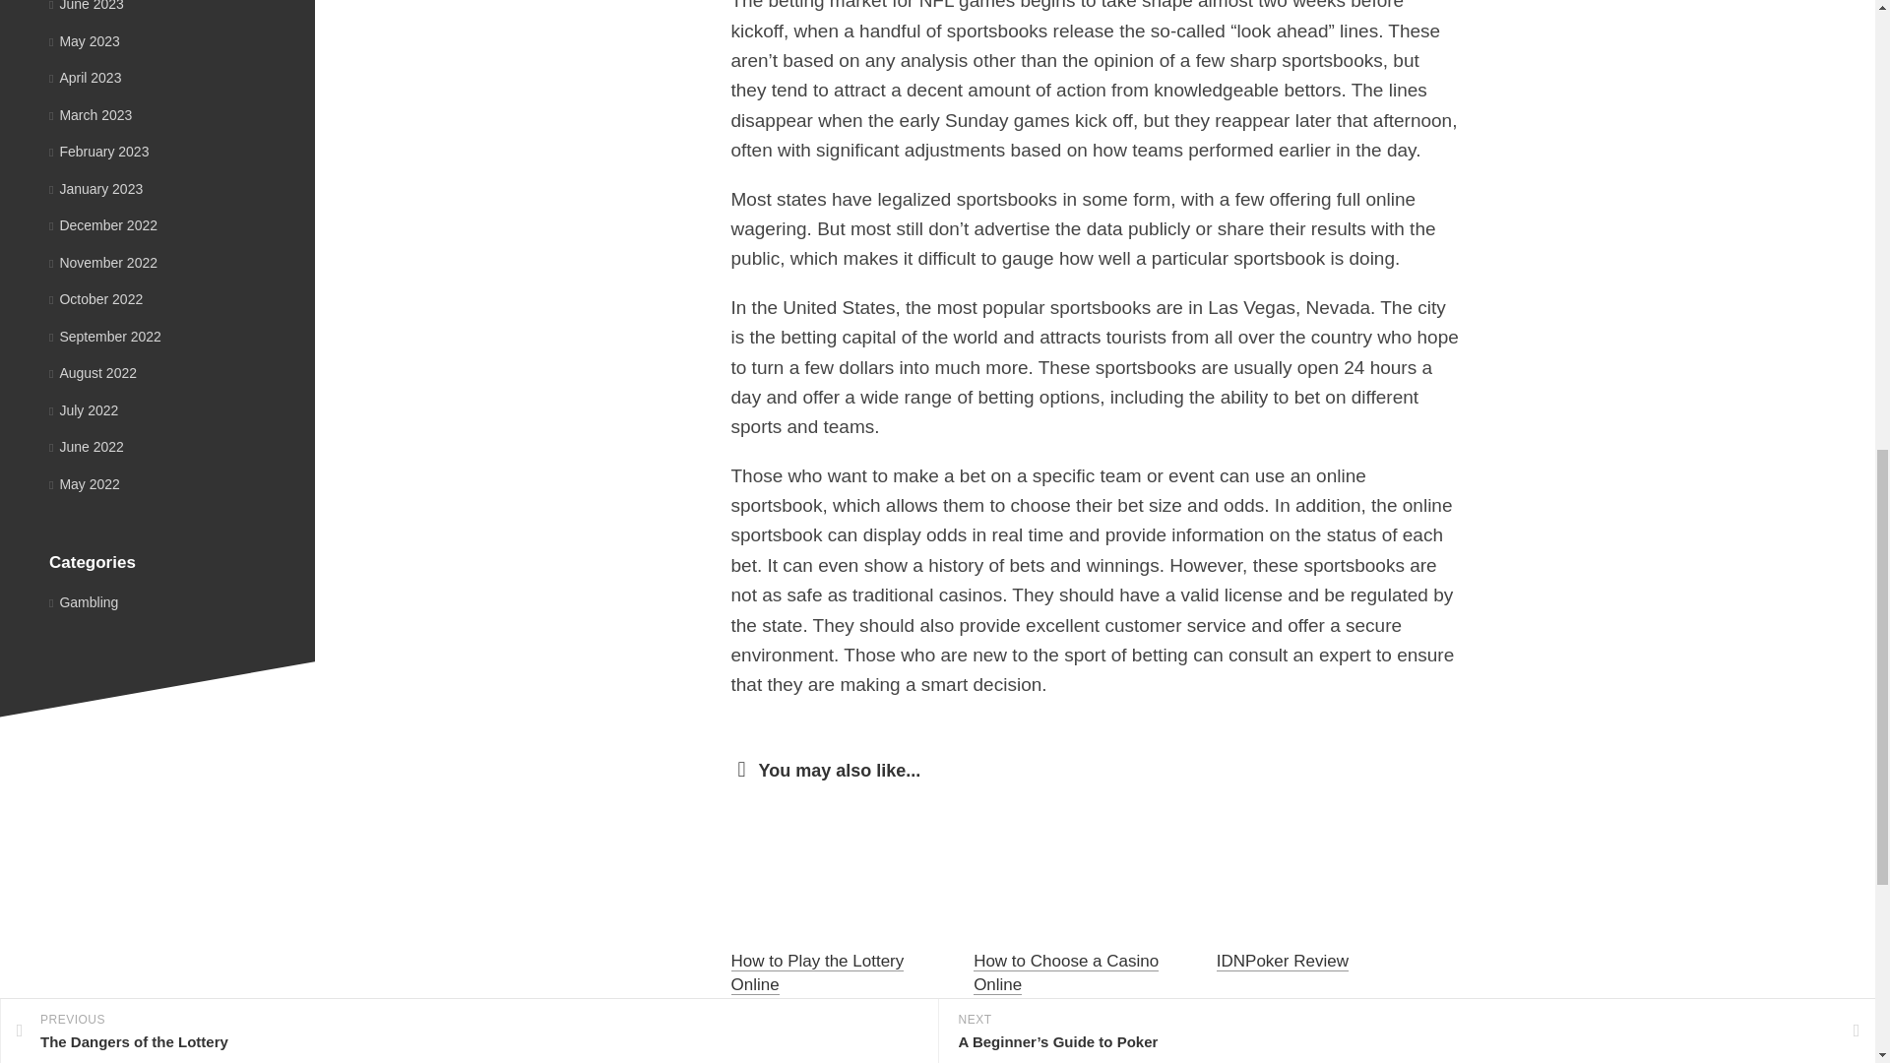  Describe the element at coordinates (102, 262) in the screenshot. I see `November 2022` at that location.